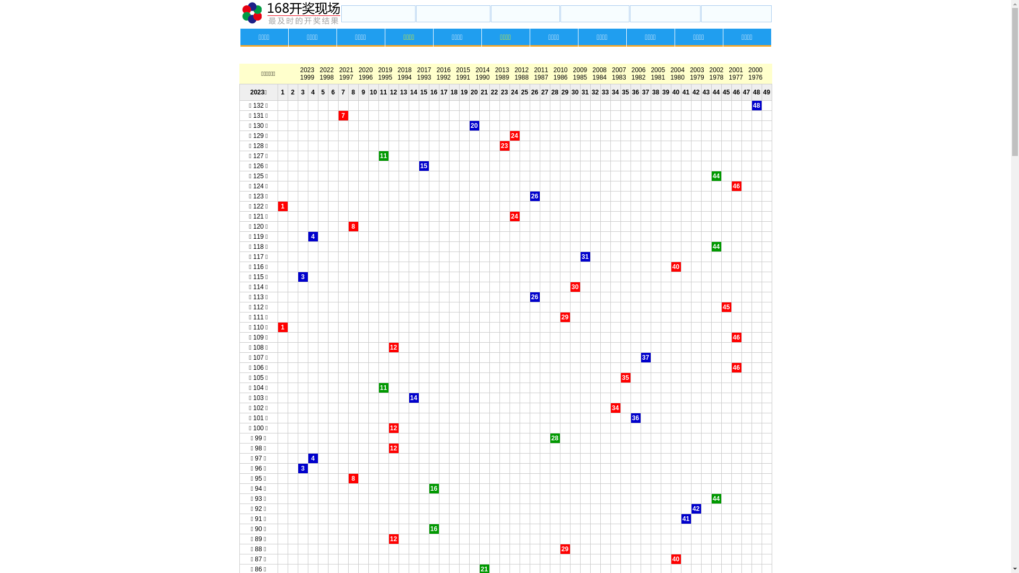  I want to click on 2011, so click(541, 70).